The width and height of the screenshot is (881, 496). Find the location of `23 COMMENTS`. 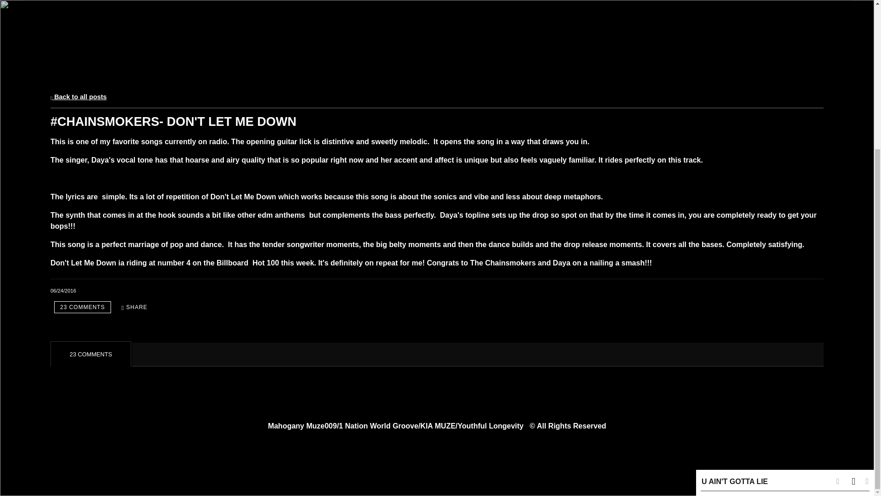

23 COMMENTS is located at coordinates (82, 307).